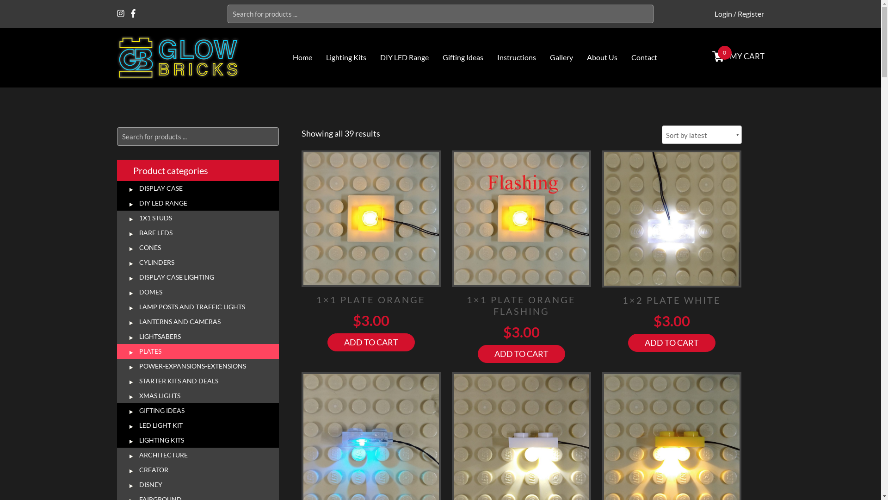 Image resolution: width=888 pixels, height=500 pixels. What do you see at coordinates (197, 322) in the screenshot?
I see `LANTERNS AND CAMERAS` at bounding box center [197, 322].